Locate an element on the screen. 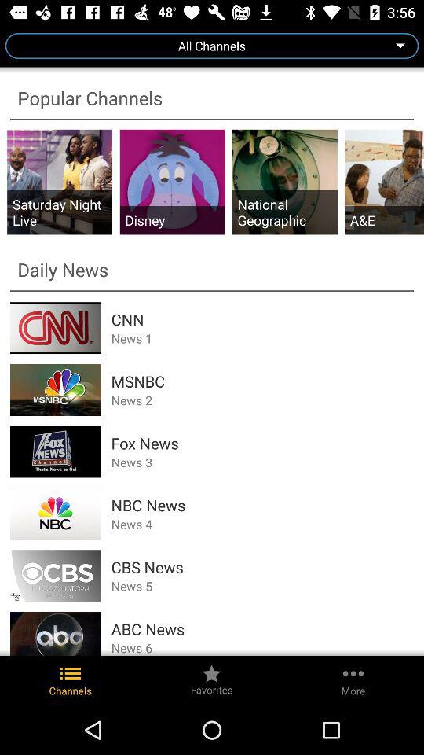  press app above cbs news app is located at coordinates (262, 524).